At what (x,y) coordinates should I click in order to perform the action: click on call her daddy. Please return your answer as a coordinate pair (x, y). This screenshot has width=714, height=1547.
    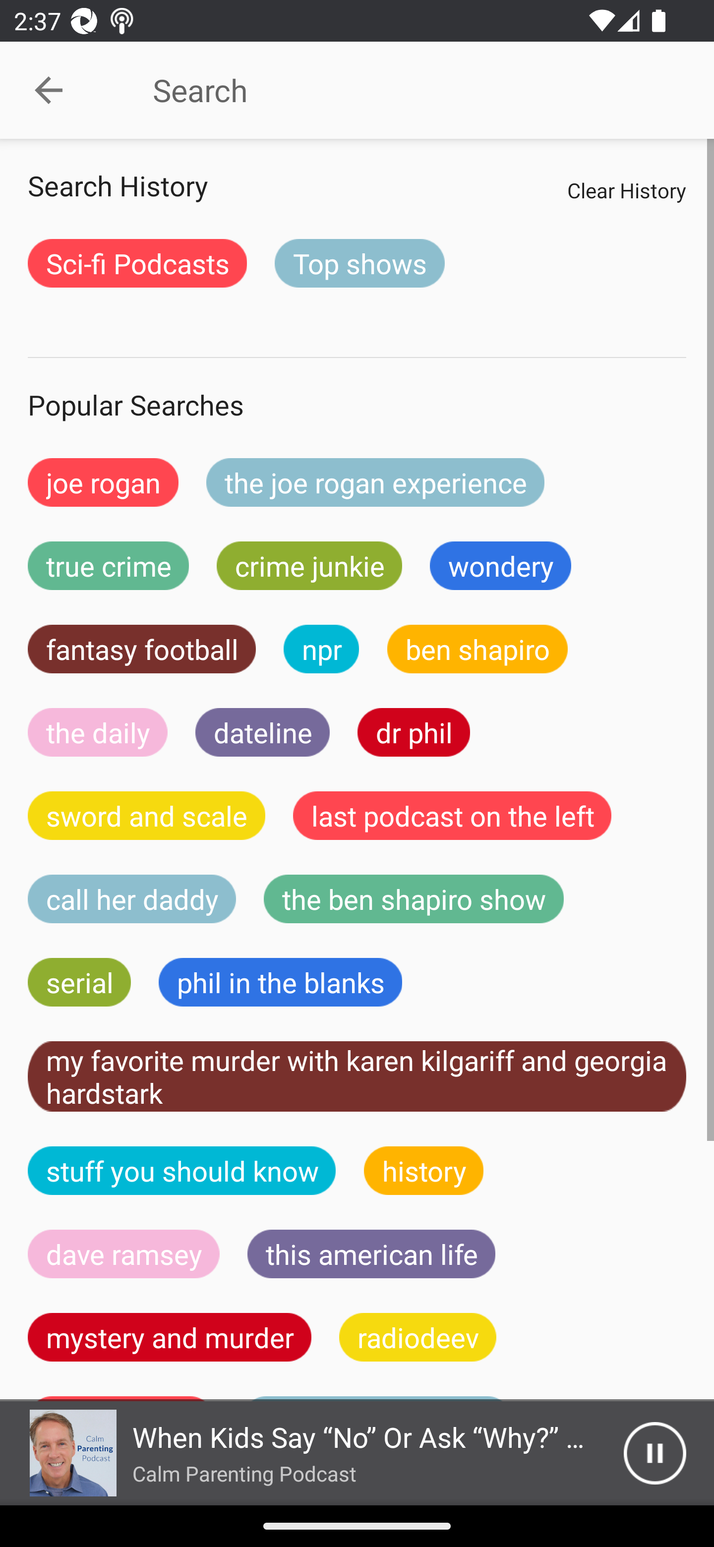
    Looking at the image, I should click on (132, 898).